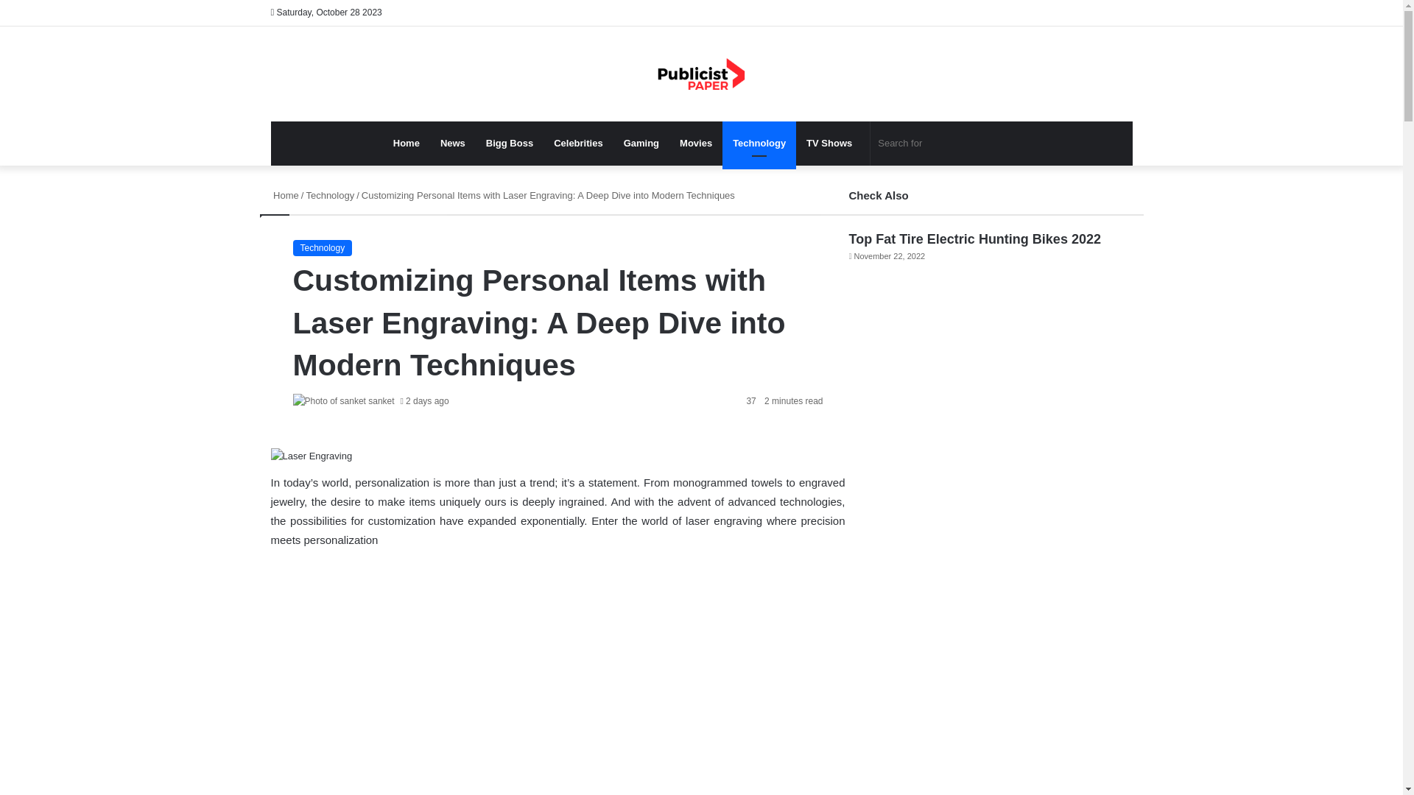 The height and width of the screenshot is (795, 1414). I want to click on Search for, so click(945, 143).